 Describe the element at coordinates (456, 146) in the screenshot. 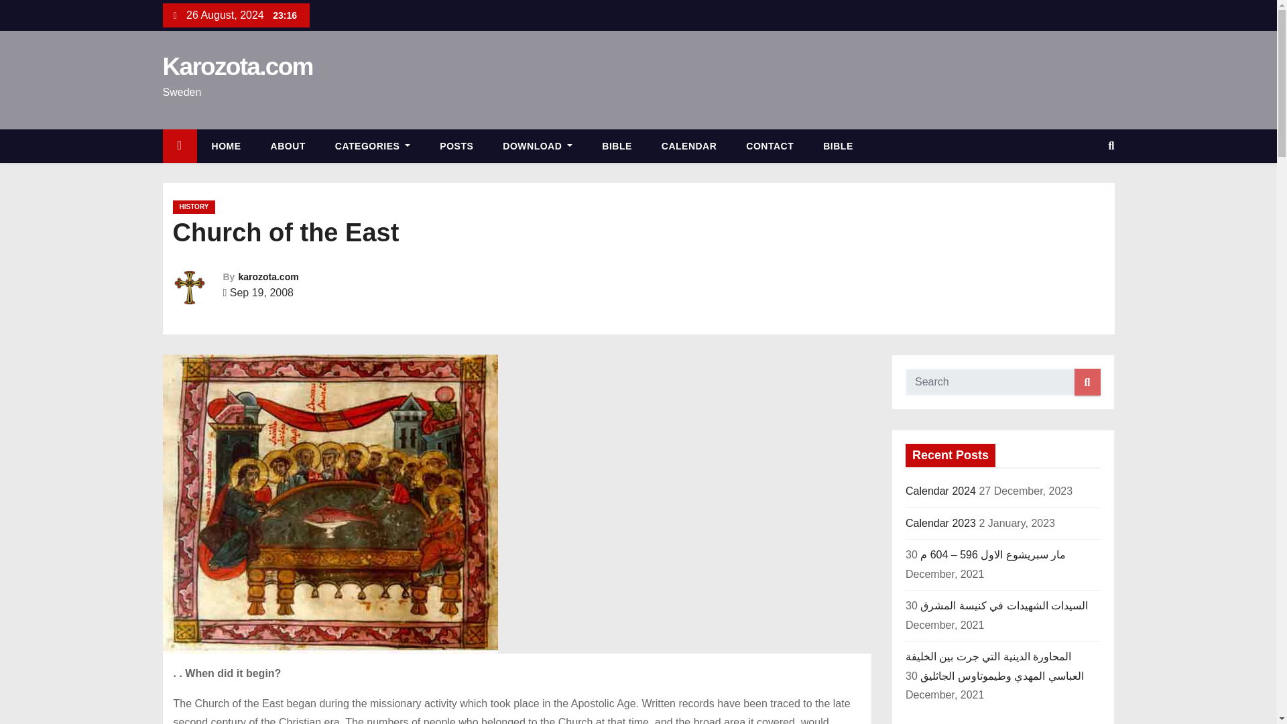

I see `POSTS` at that location.